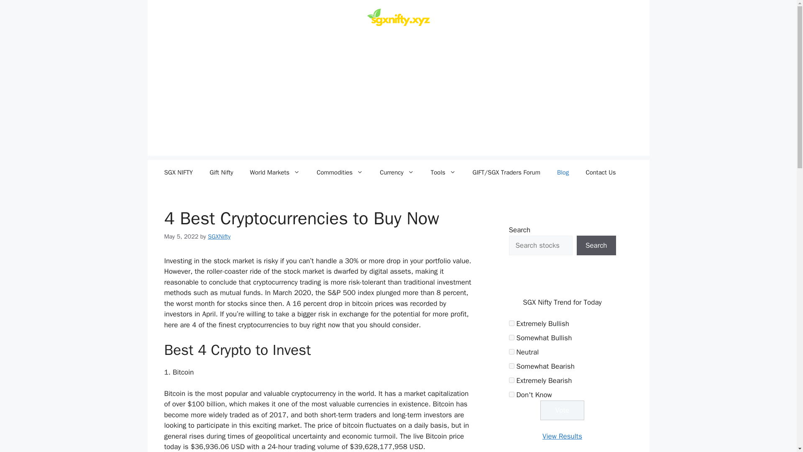 The height and width of the screenshot is (452, 803). What do you see at coordinates (443, 172) in the screenshot?
I see `Tools` at bounding box center [443, 172].